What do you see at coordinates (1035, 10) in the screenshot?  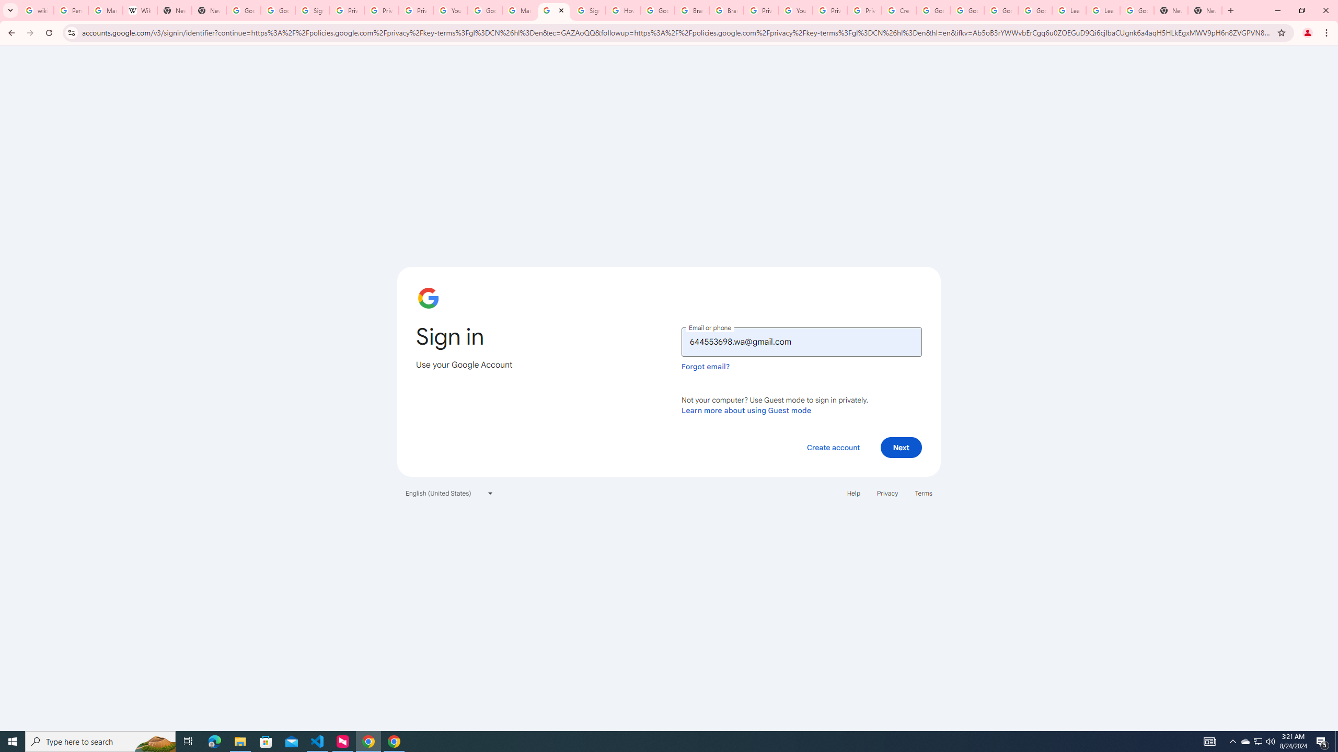 I see `Google Account Help` at bounding box center [1035, 10].